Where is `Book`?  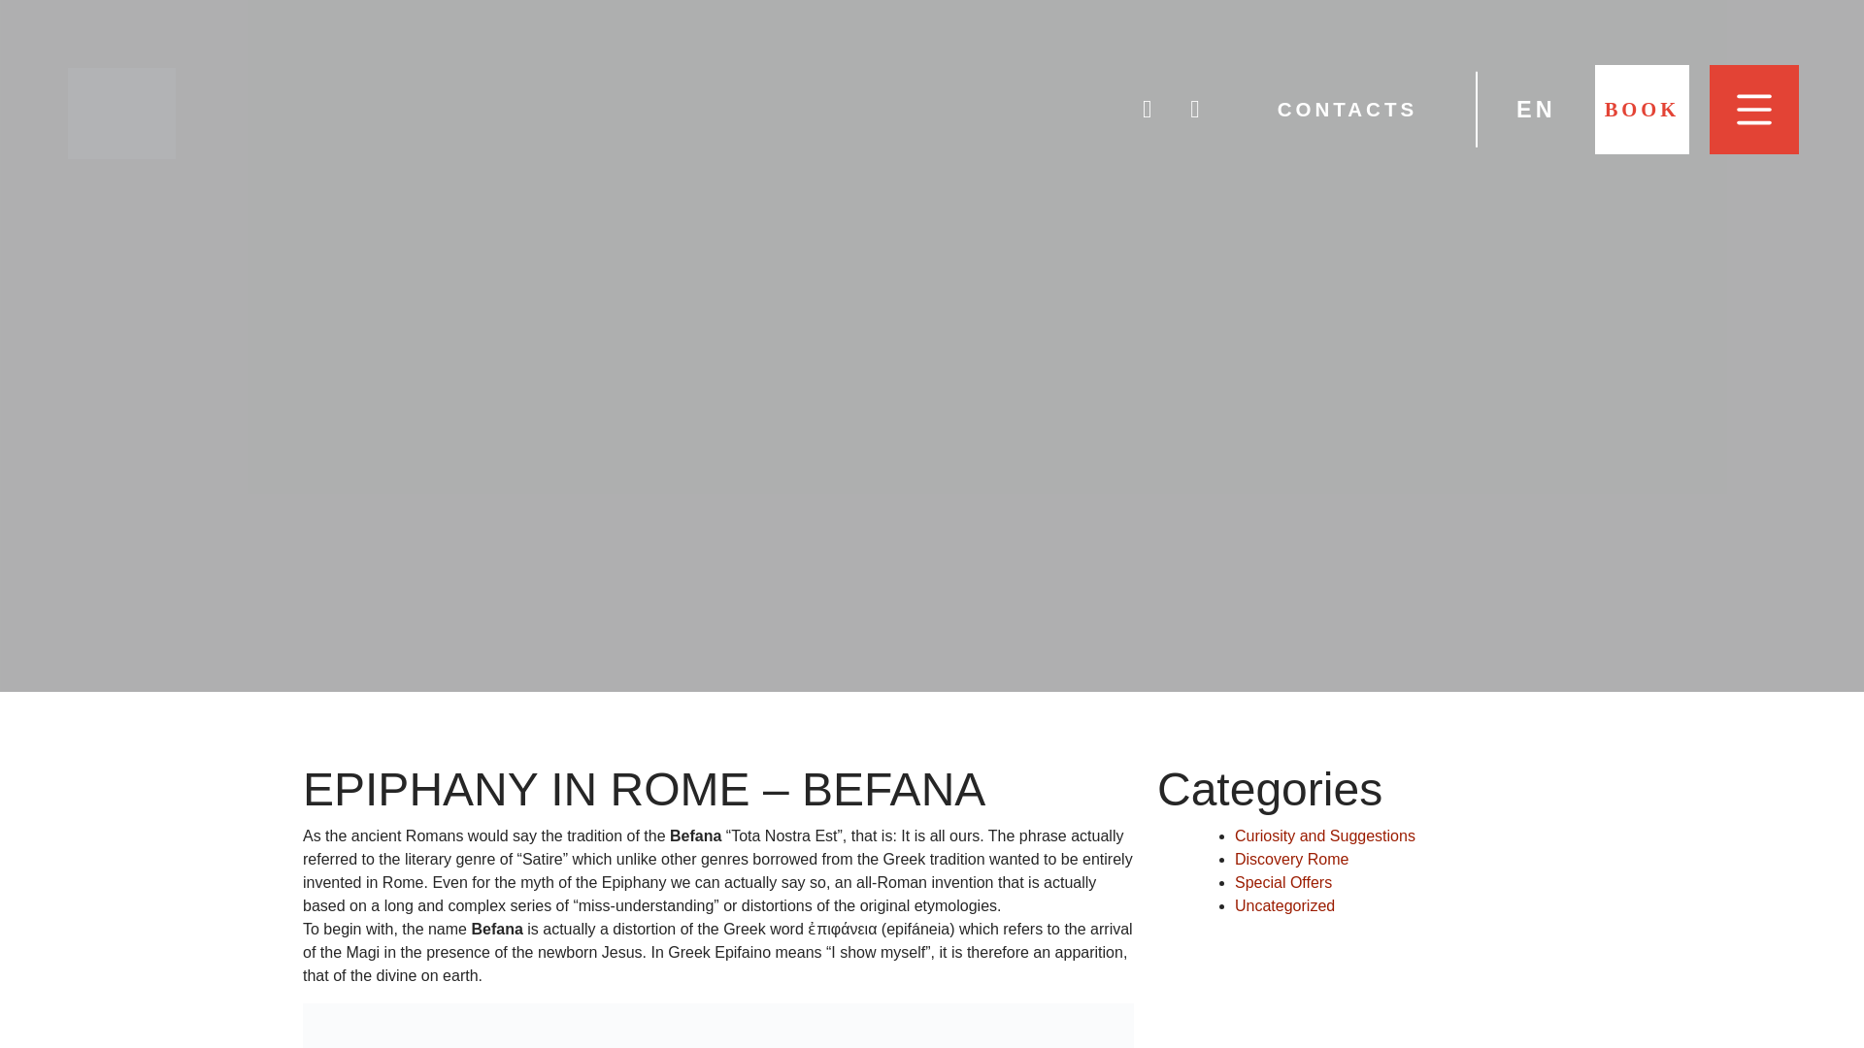 Book is located at coordinates (1643, 109).